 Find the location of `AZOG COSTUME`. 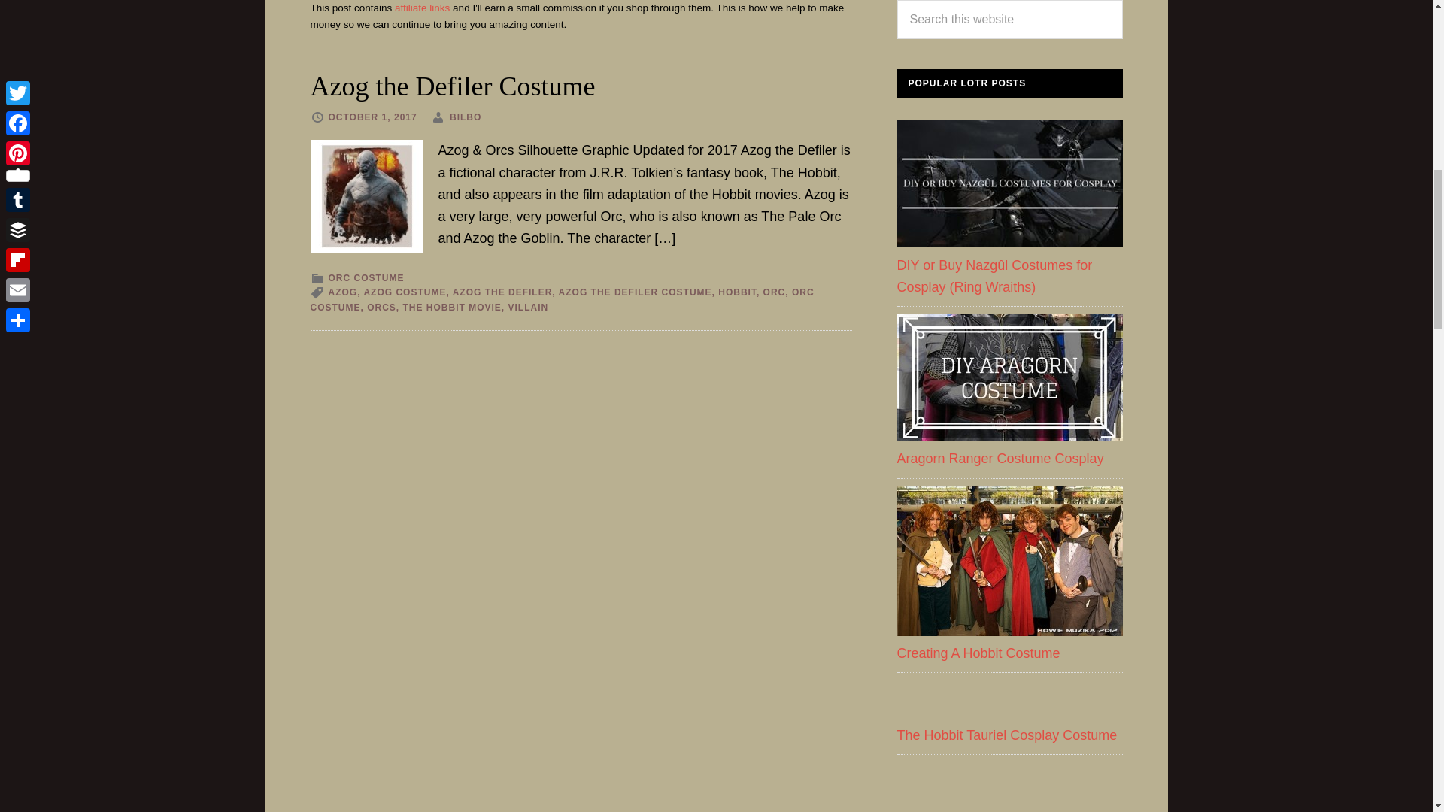

AZOG COSTUME is located at coordinates (405, 292).